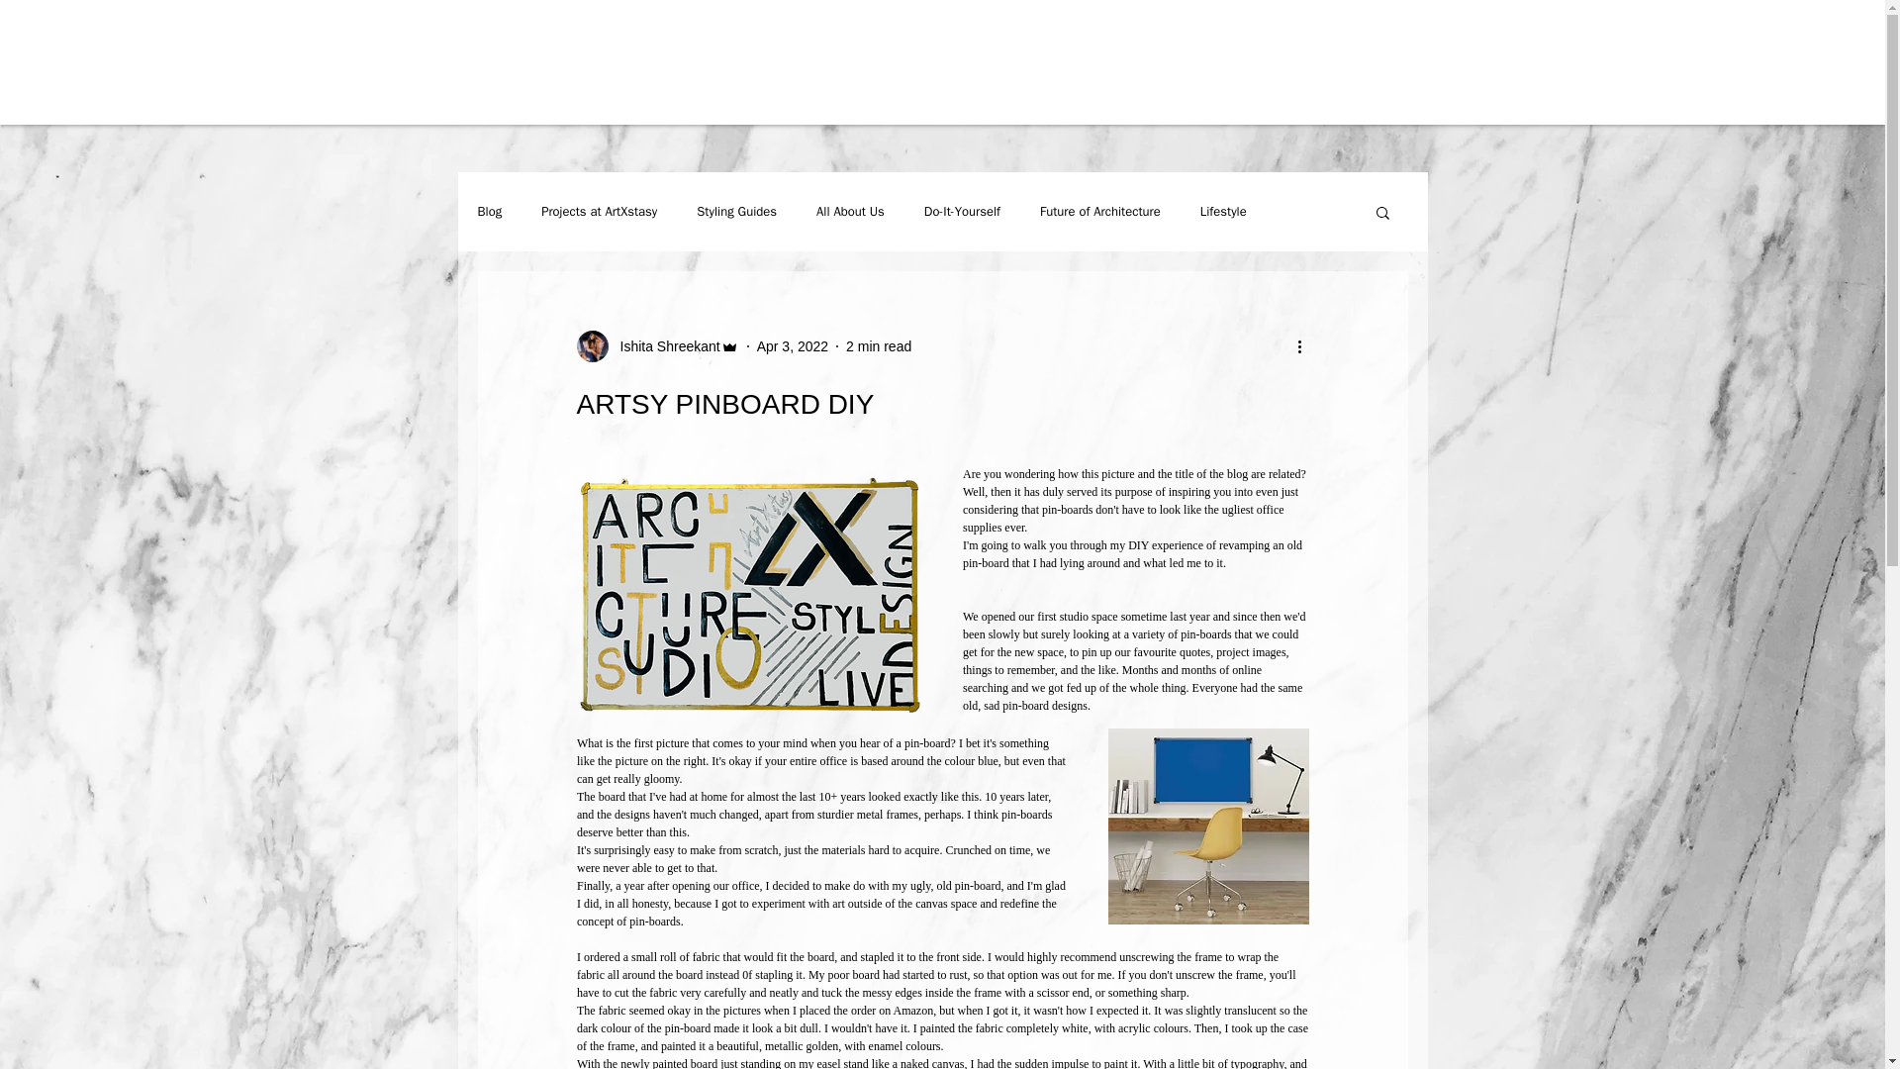 The height and width of the screenshot is (1069, 1900). Describe the element at coordinates (962, 212) in the screenshot. I see `Do-It-Yourself` at that location.